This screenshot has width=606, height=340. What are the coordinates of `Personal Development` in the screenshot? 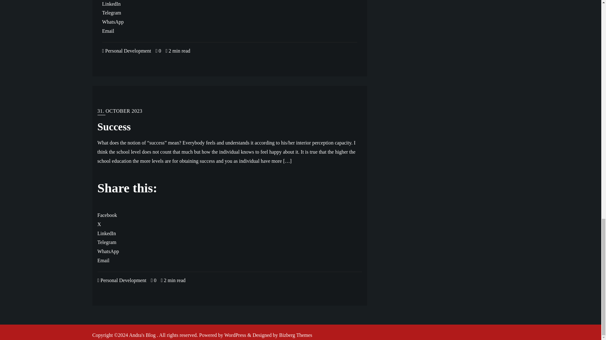 It's located at (127, 51).